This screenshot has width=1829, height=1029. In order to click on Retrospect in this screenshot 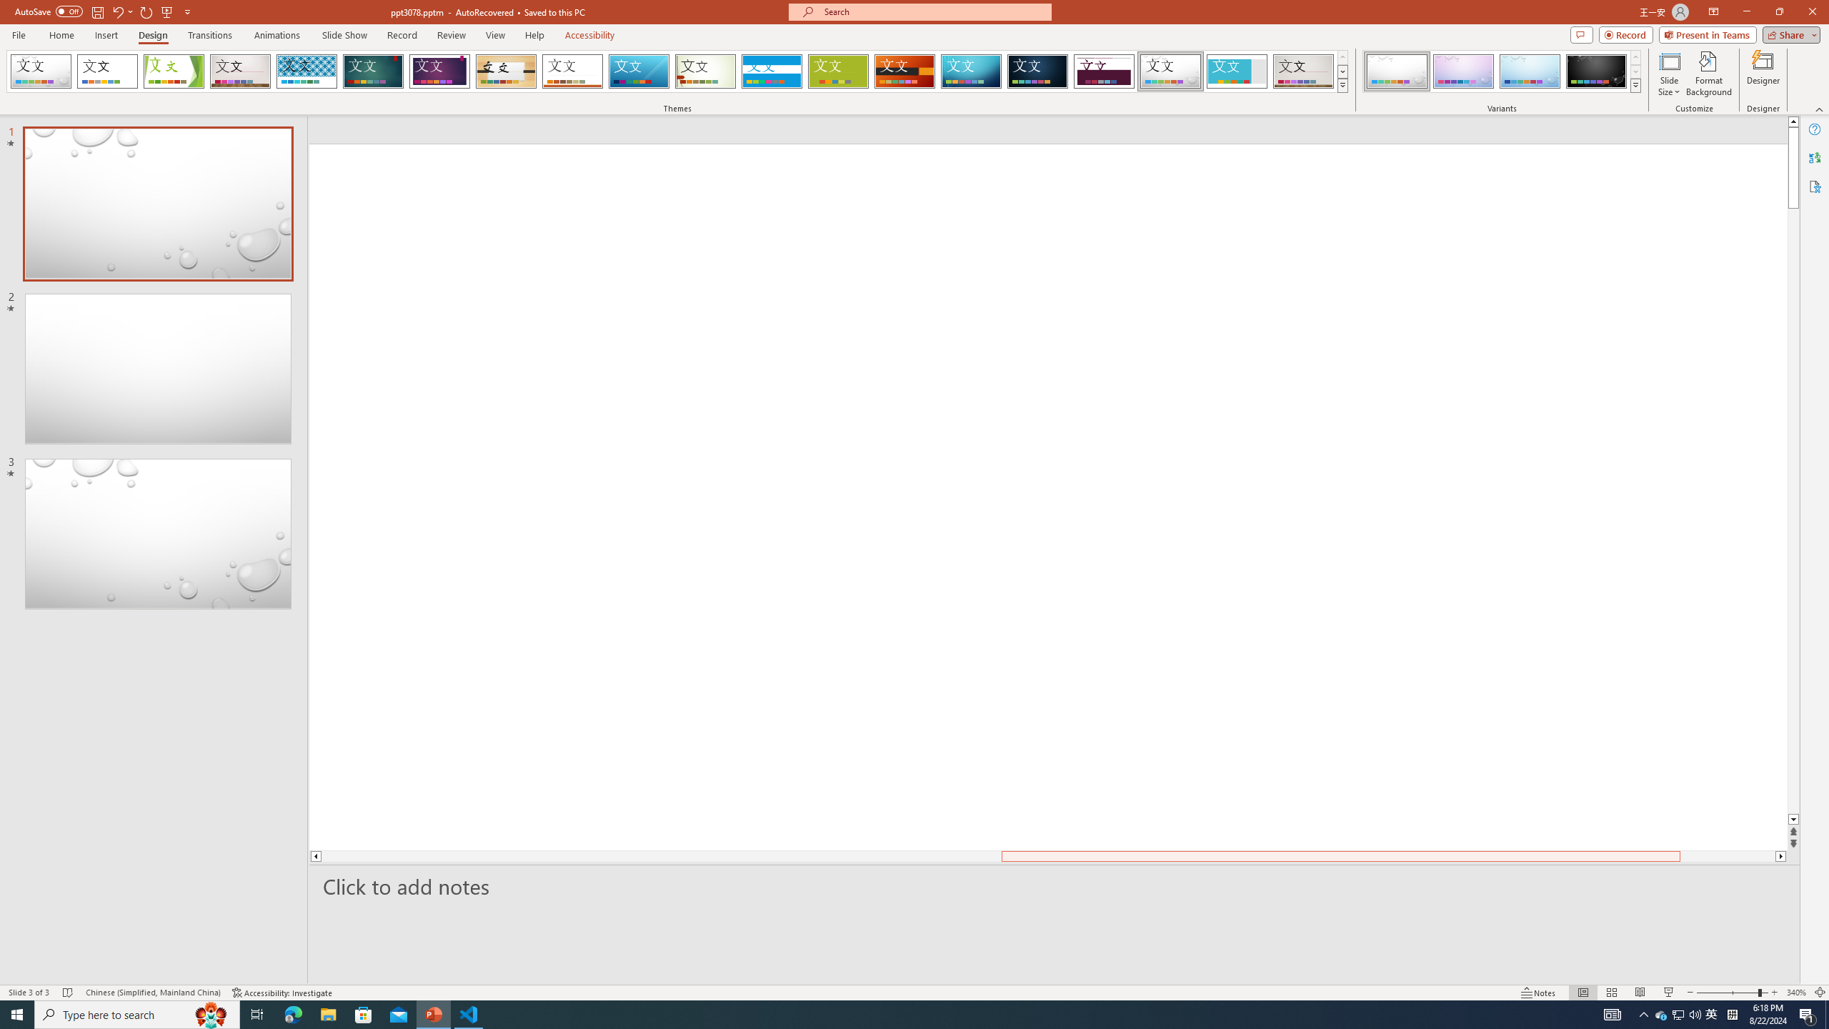, I will do `click(572, 71)`.